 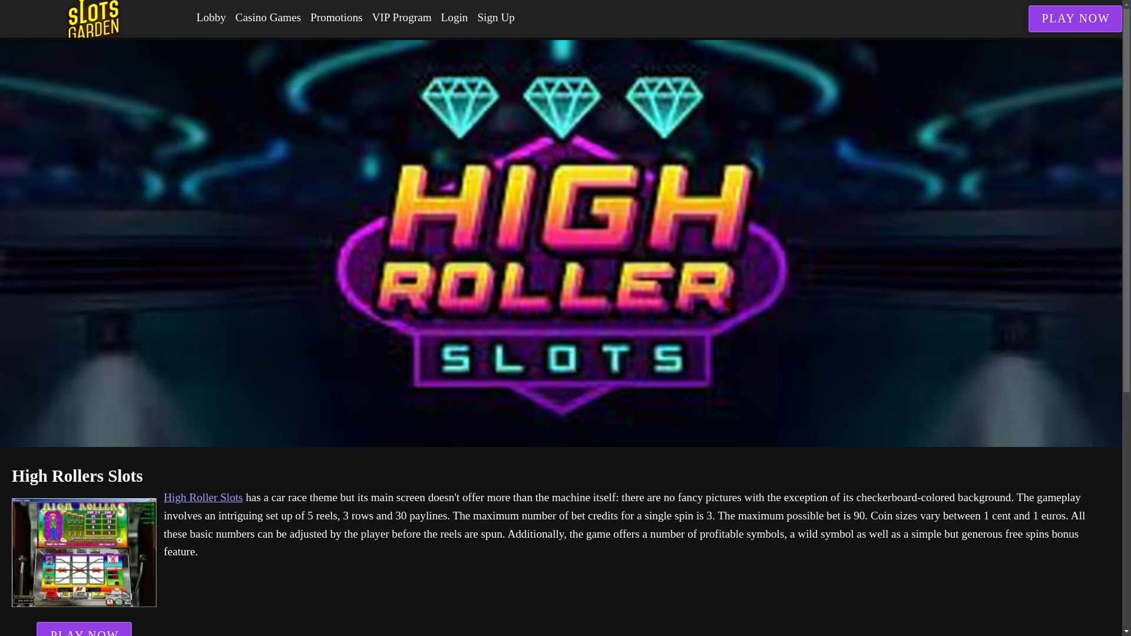 What do you see at coordinates (267, 18) in the screenshot?
I see `Casino Games` at bounding box center [267, 18].